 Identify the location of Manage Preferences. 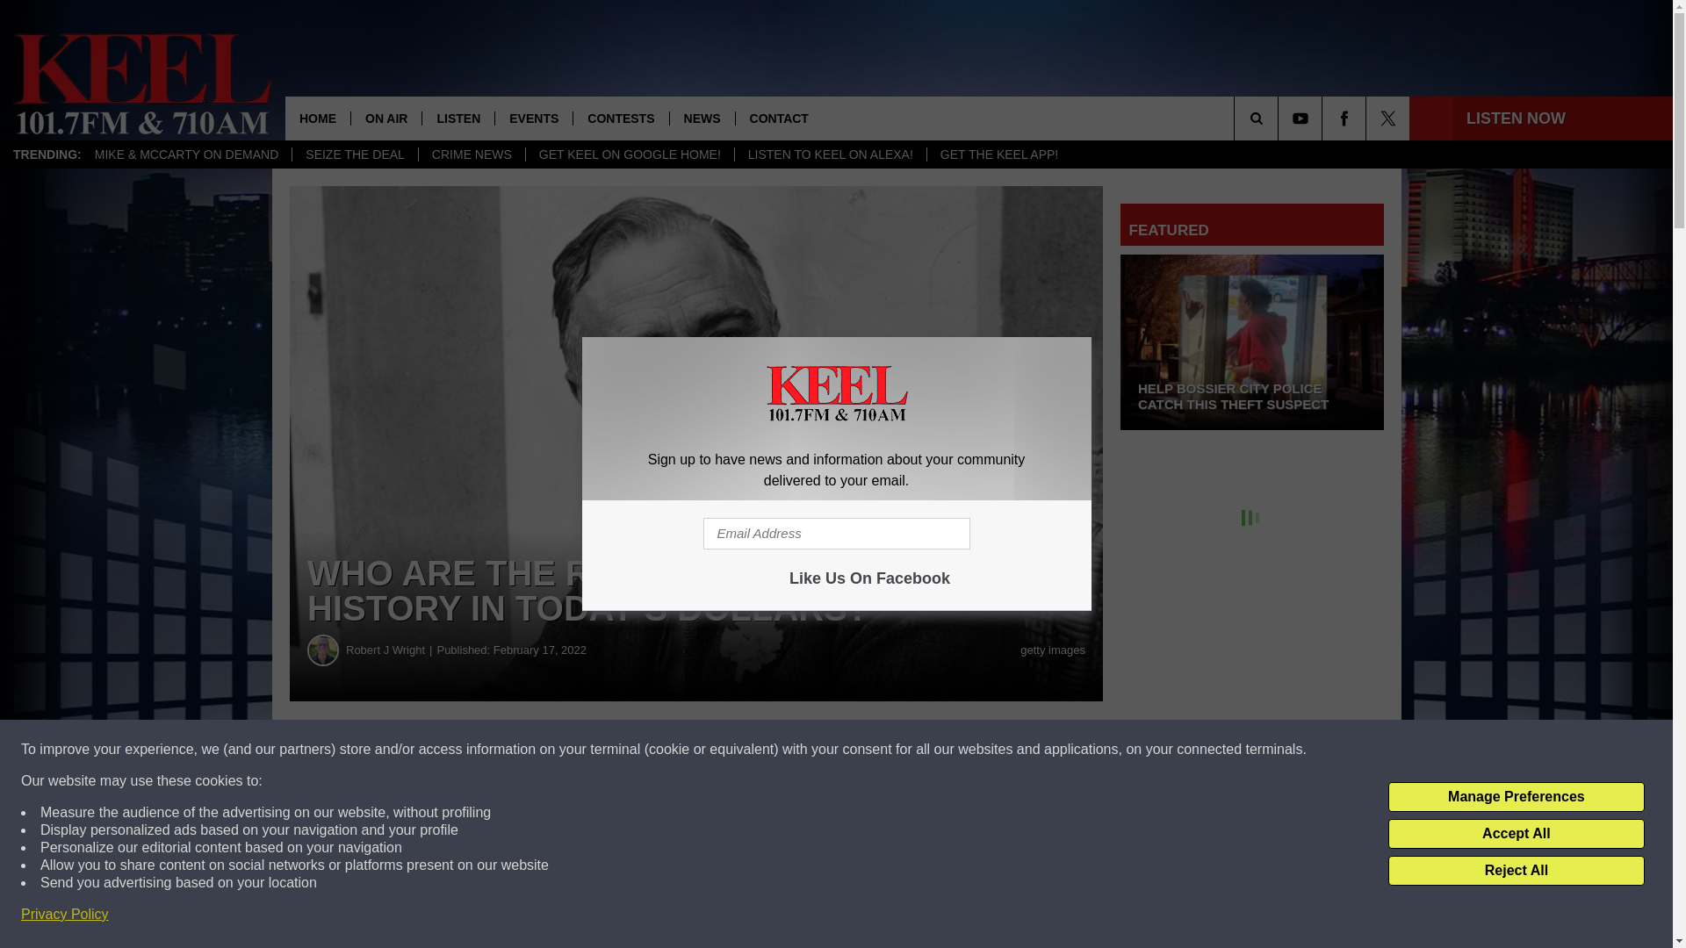
(1516, 797).